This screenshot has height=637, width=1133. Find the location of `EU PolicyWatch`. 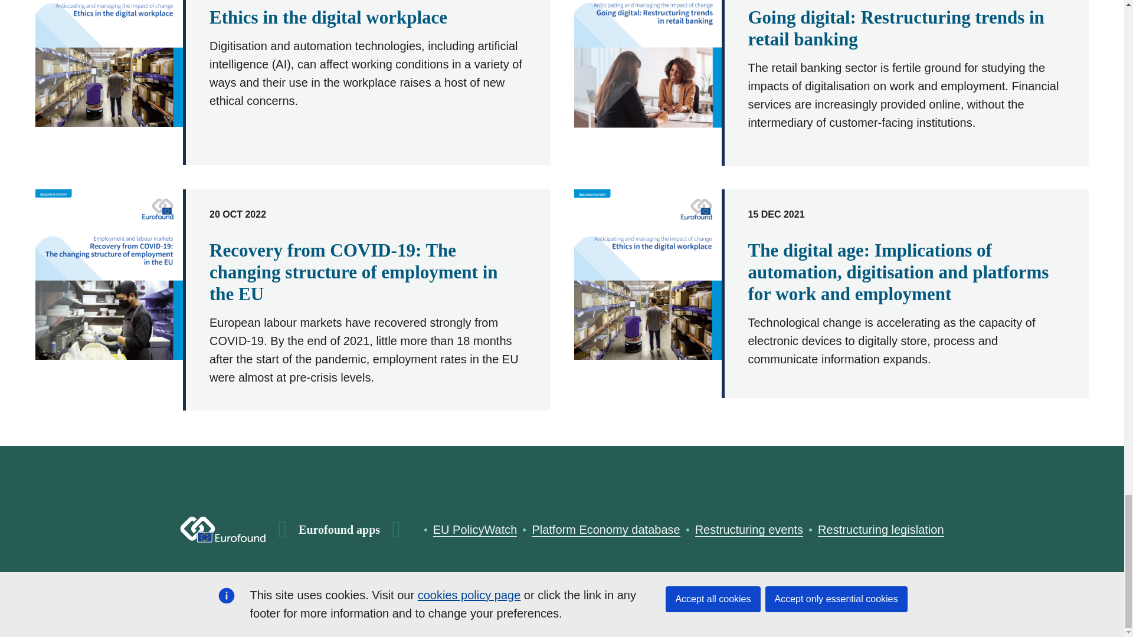

EU PolicyWatch is located at coordinates (475, 530).